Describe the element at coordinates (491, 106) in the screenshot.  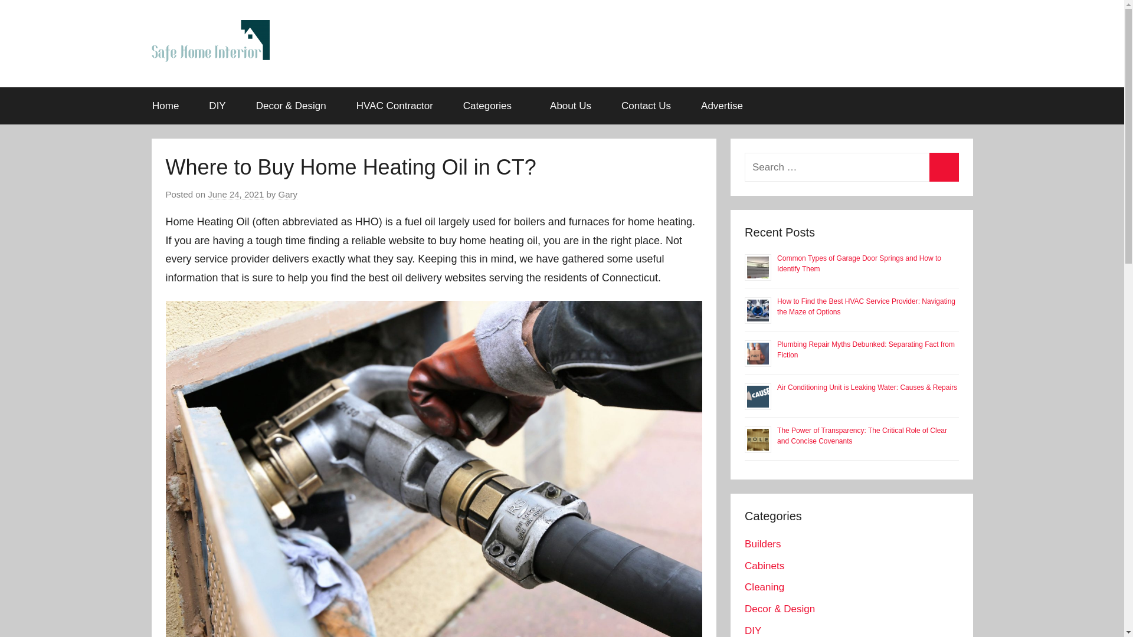
I see `Categories` at that location.